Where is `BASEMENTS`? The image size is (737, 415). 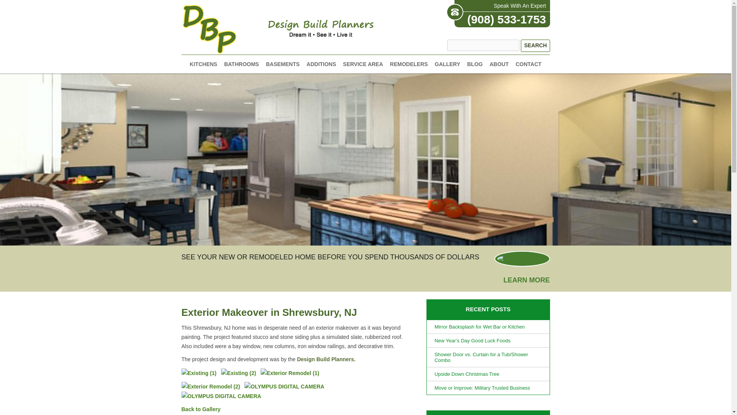 BASEMENTS is located at coordinates (283, 64).